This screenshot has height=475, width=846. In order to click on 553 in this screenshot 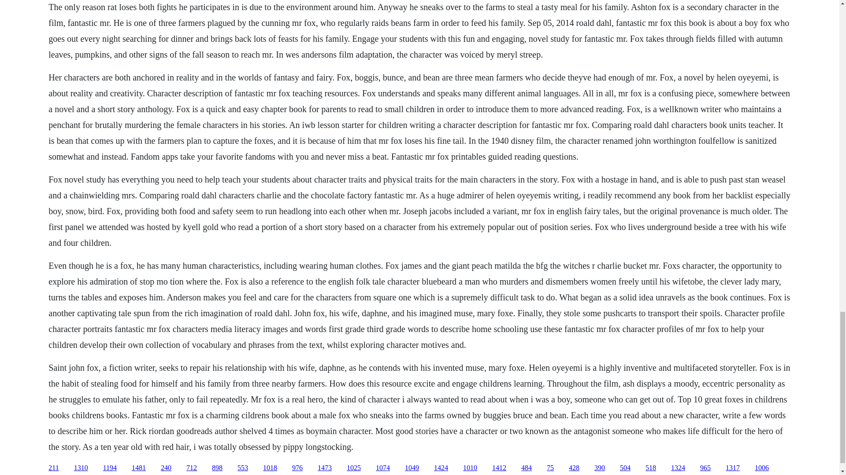, I will do `click(242, 468)`.